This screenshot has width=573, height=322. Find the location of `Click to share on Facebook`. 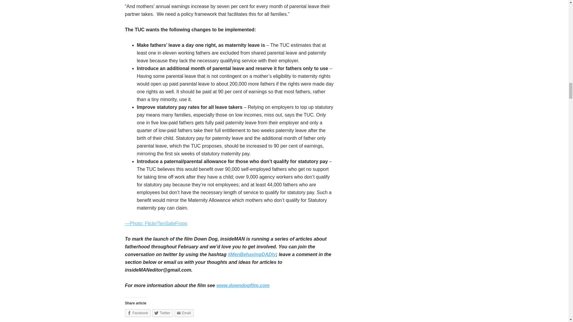

Click to share on Facebook is located at coordinates (138, 313).